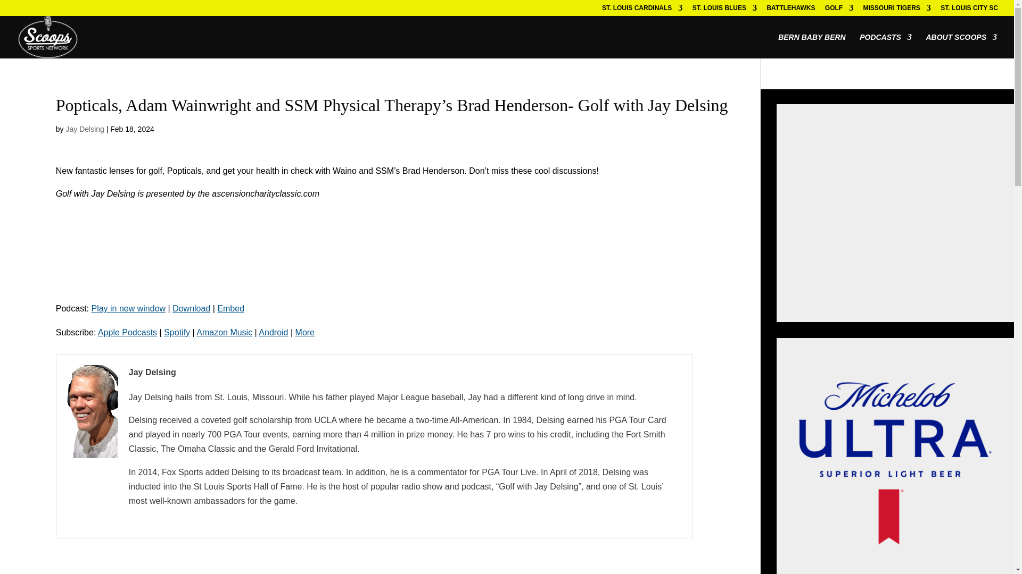 This screenshot has width=1022, height=574. What do you see at coordinates (897, 10) in the screenshot?
I see `MISSOURI TIGERS` at bounding box center [897, 10].